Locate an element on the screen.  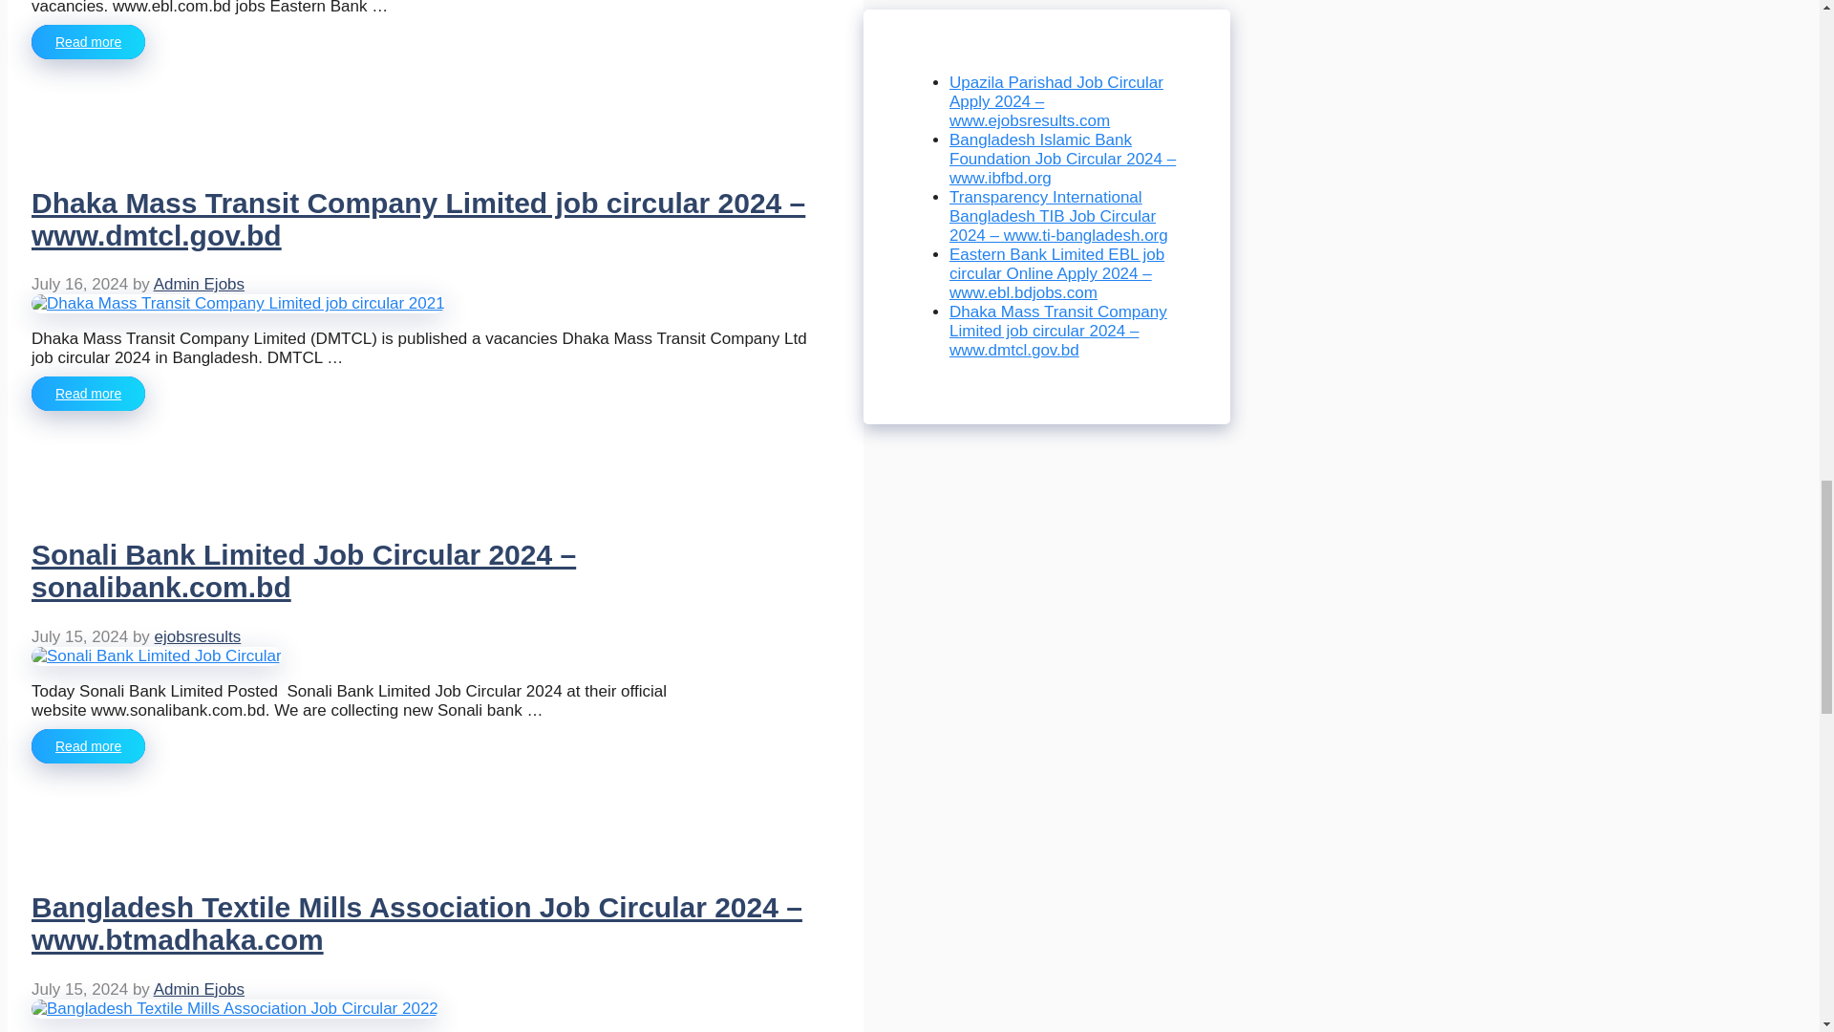
Admin Ejobs is located at coordinates (199, 284).